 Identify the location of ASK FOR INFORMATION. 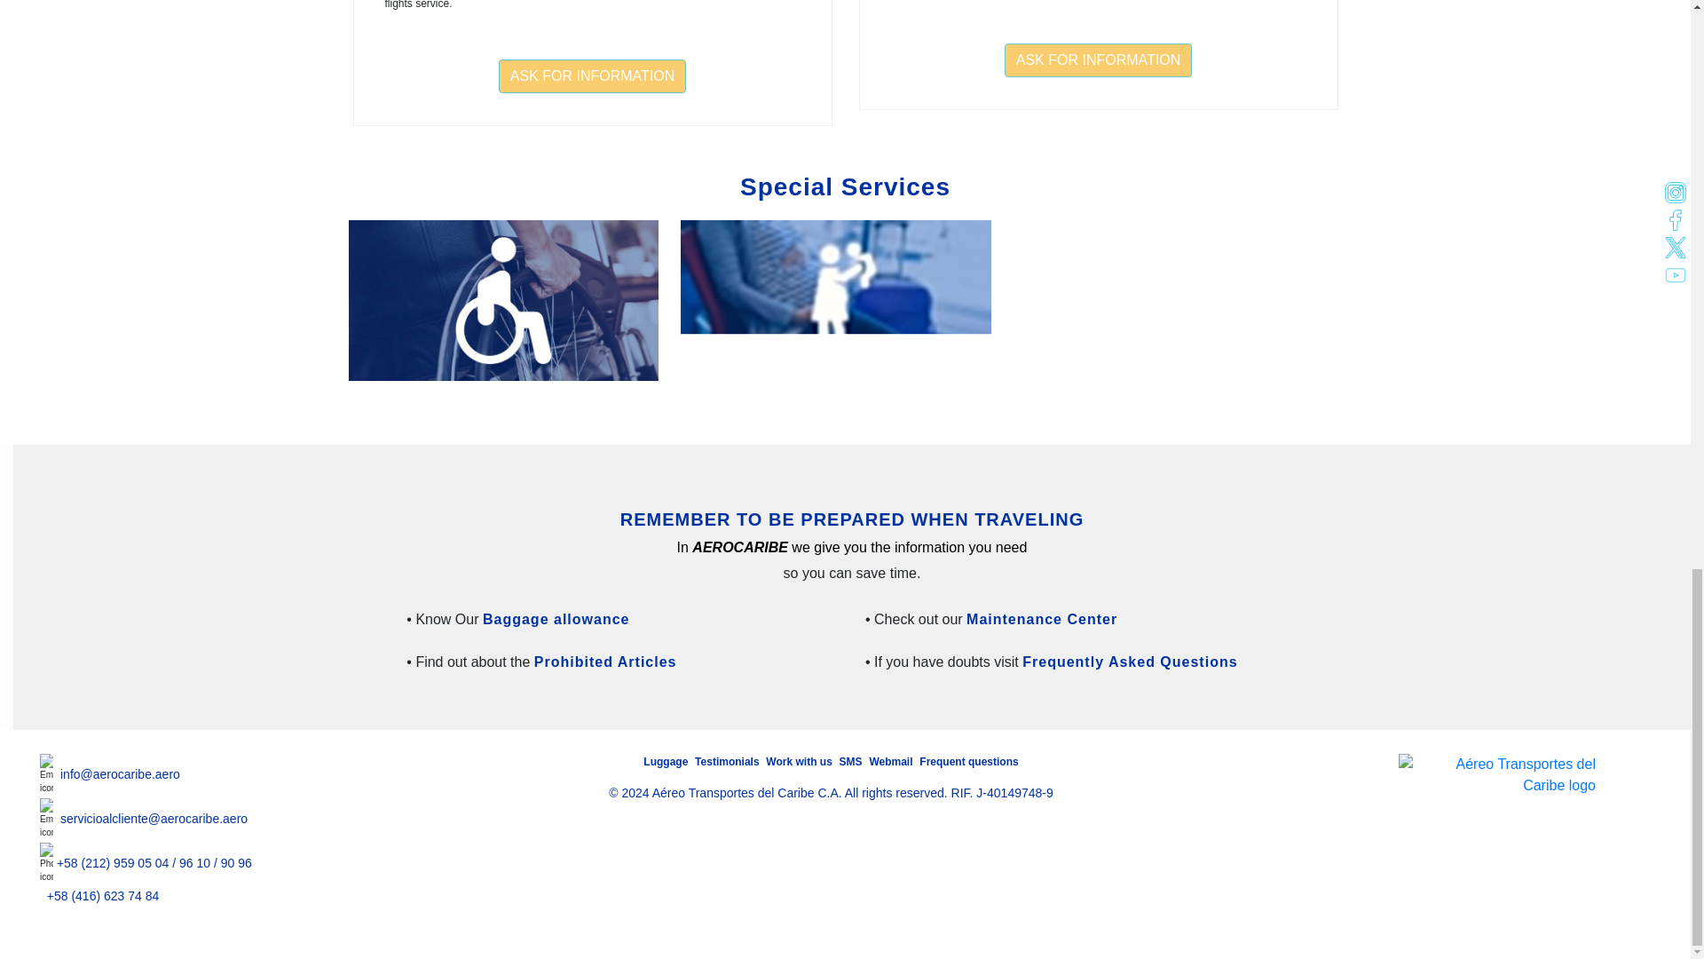
(1098, 59).